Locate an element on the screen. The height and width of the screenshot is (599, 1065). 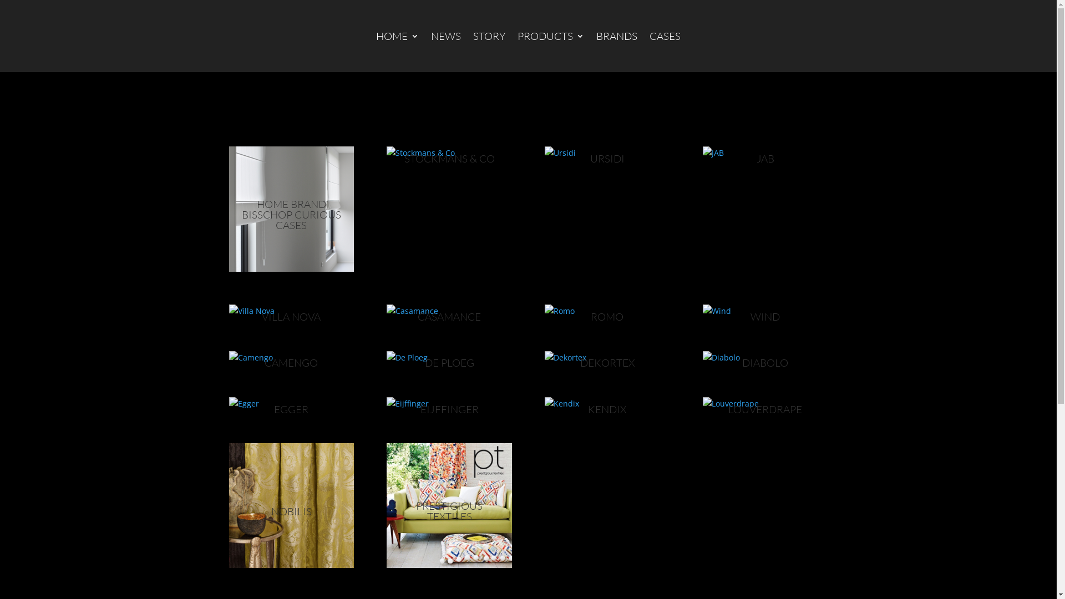
HOME BRAND BISSCHOP CURIOUS CASES is located at coordinates (292, 215).